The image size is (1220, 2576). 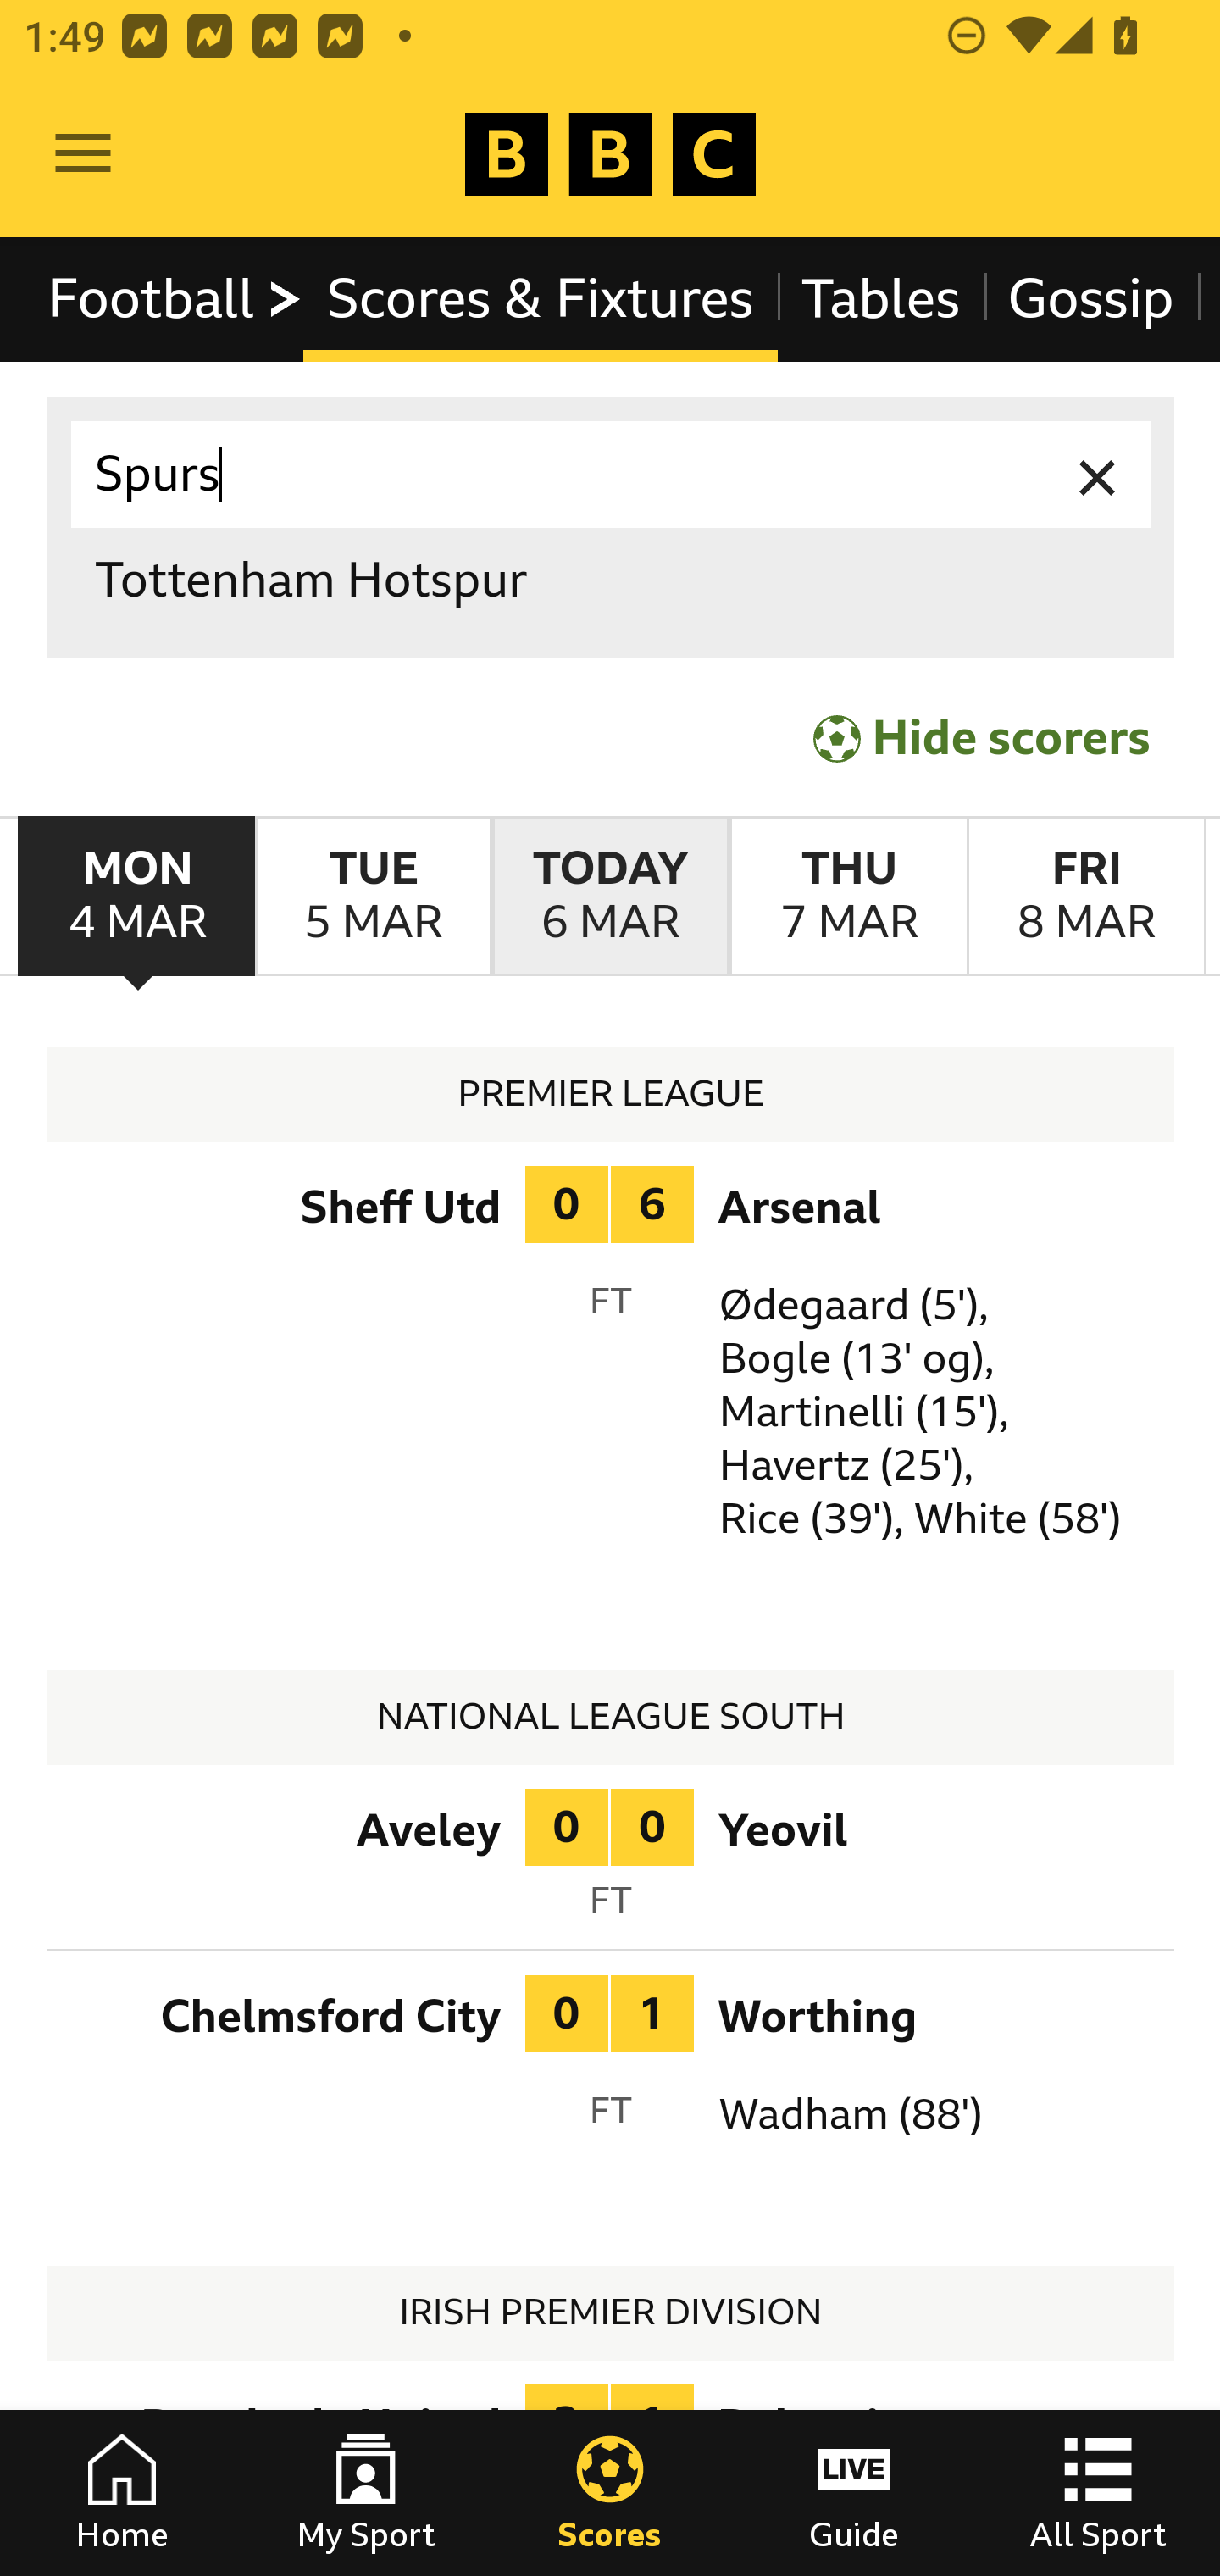 I want to click on Tables, so click(x=881, y=298).